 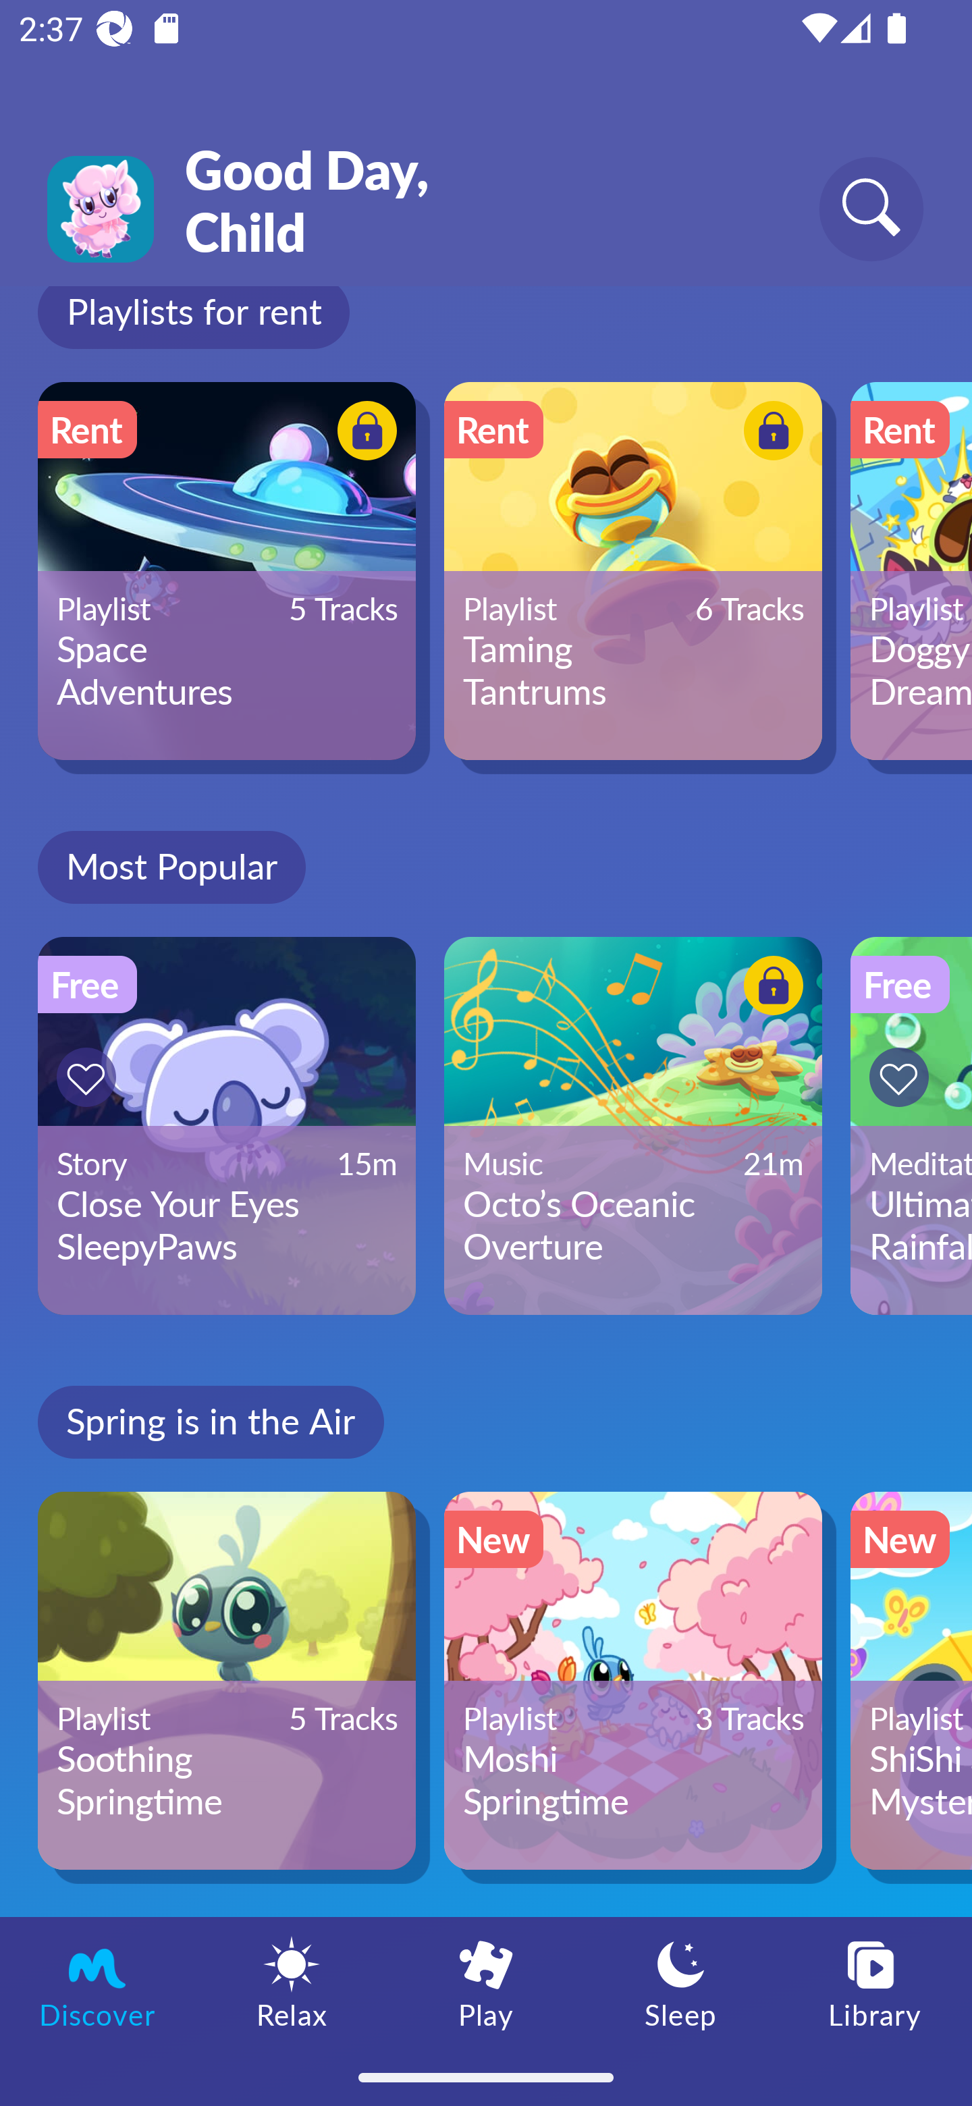 I want to click on Button, so click(x=769, y=990).